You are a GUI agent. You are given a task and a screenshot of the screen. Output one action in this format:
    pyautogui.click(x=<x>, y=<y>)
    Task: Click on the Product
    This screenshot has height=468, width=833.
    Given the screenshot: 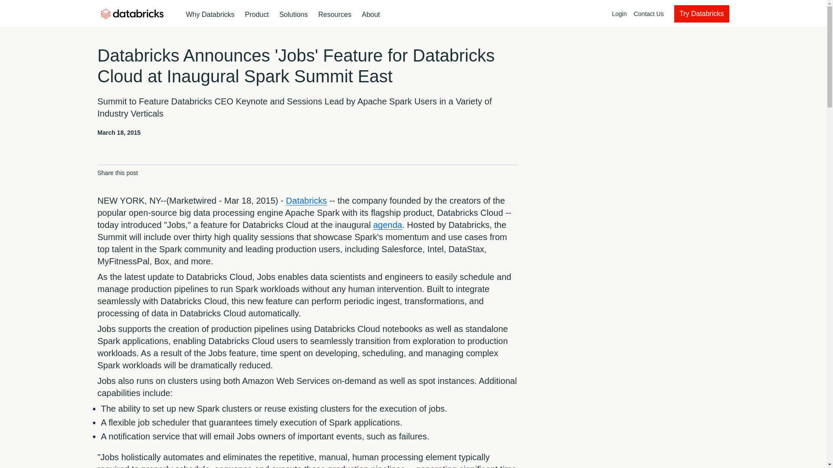 What is the action you would take?
    pyautogui.click(x=210, y=15)
    